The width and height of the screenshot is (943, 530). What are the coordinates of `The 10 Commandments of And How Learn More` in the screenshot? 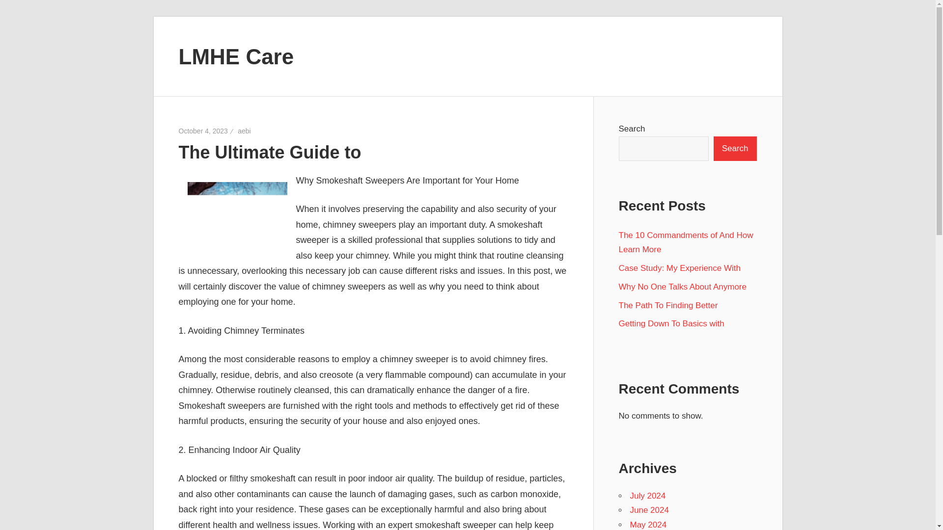 It's located at (686, 242).